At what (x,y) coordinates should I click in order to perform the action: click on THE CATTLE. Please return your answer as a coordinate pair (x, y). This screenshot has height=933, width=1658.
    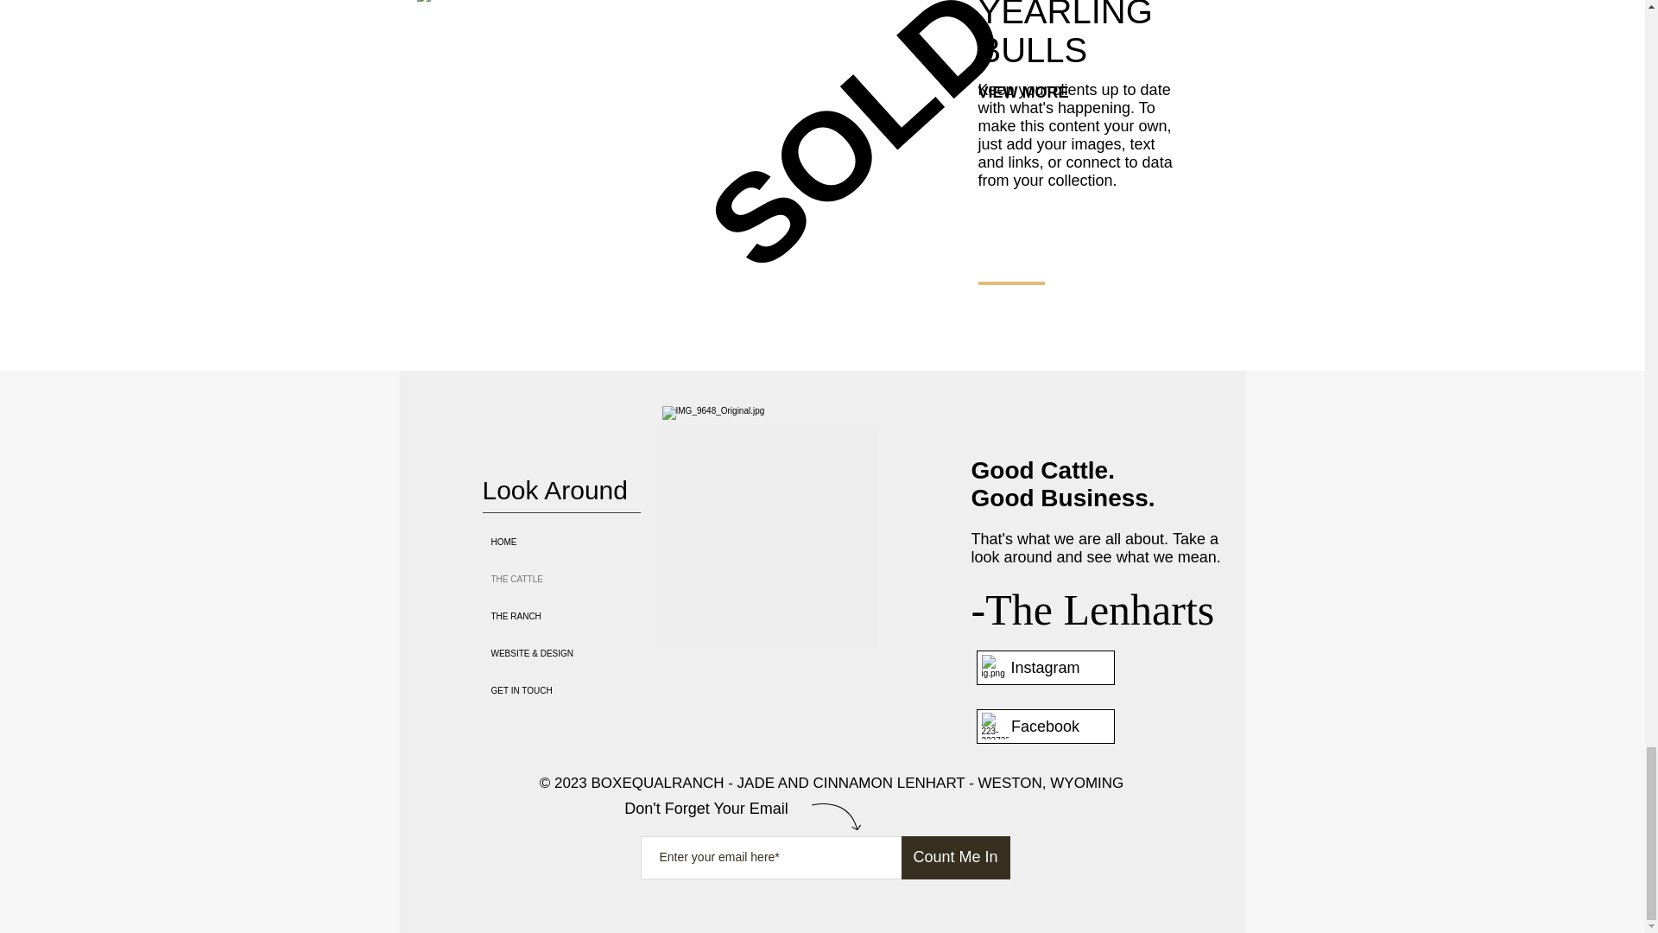
    Looking at the image, I should click on (580, 579).